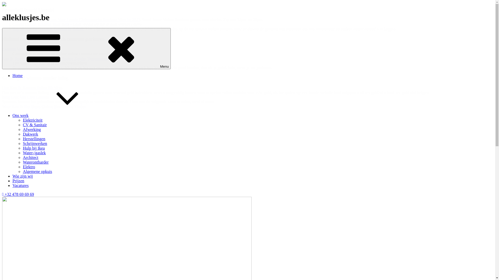 The width and height of the screenshot is (499, 280). What do you see at coordinates (35, 144) in the screenshot?
I see `Schrijnwerken` at bounding box center [35, 144].